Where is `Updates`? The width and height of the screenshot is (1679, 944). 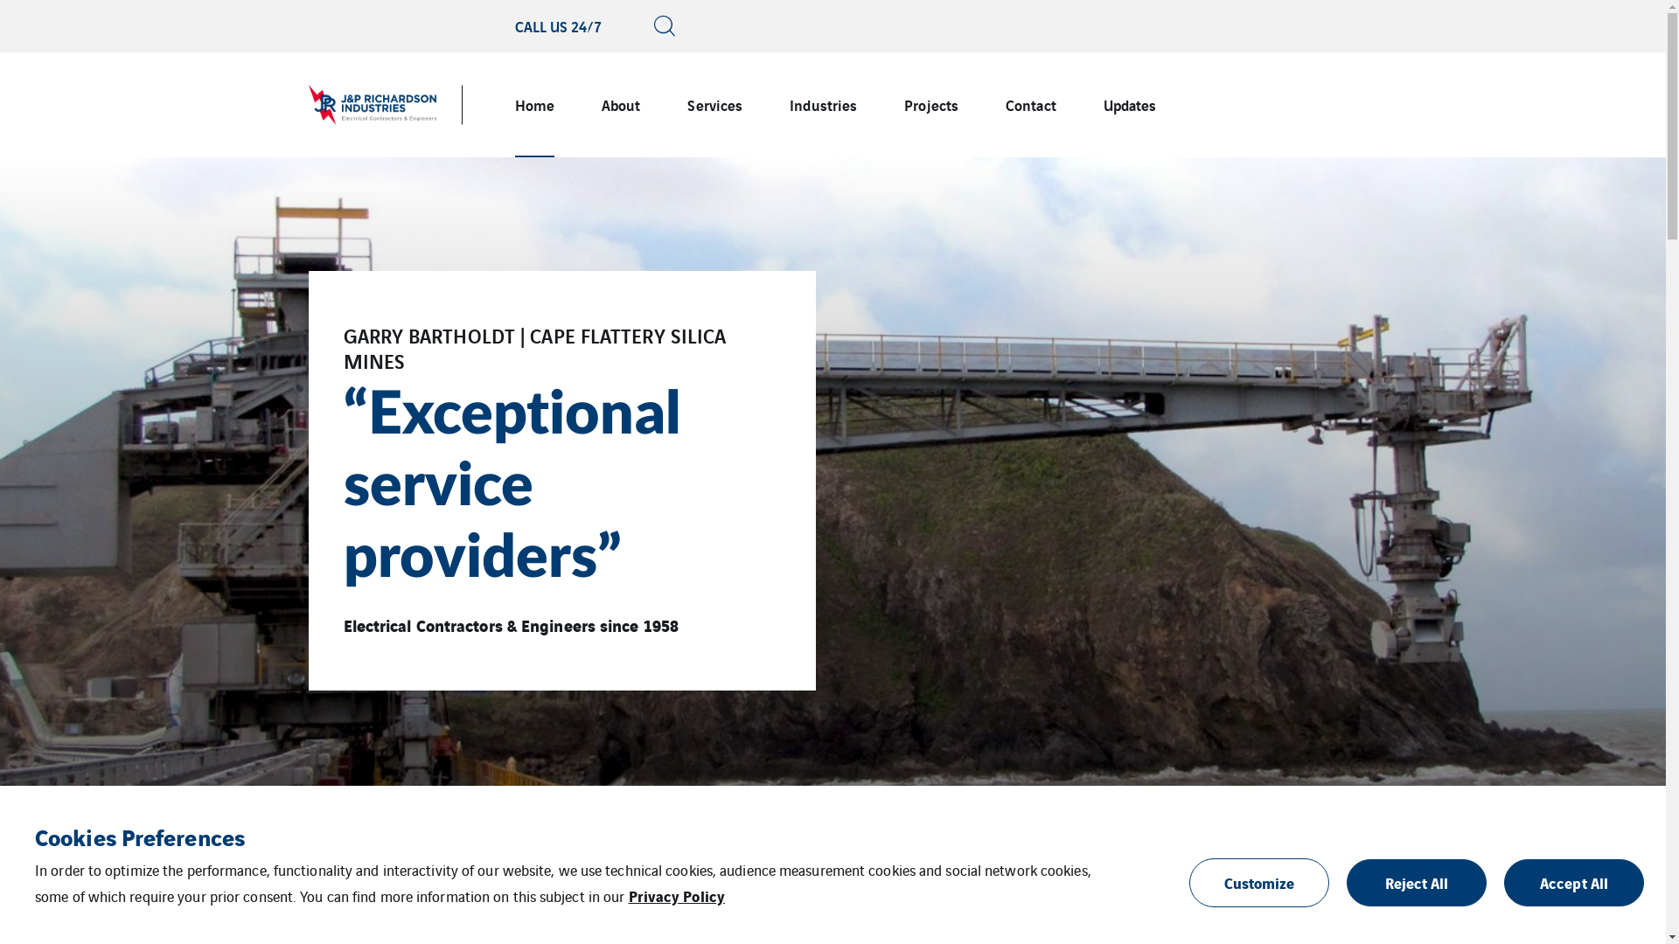
Updates is located at coordinates (1130, 105).